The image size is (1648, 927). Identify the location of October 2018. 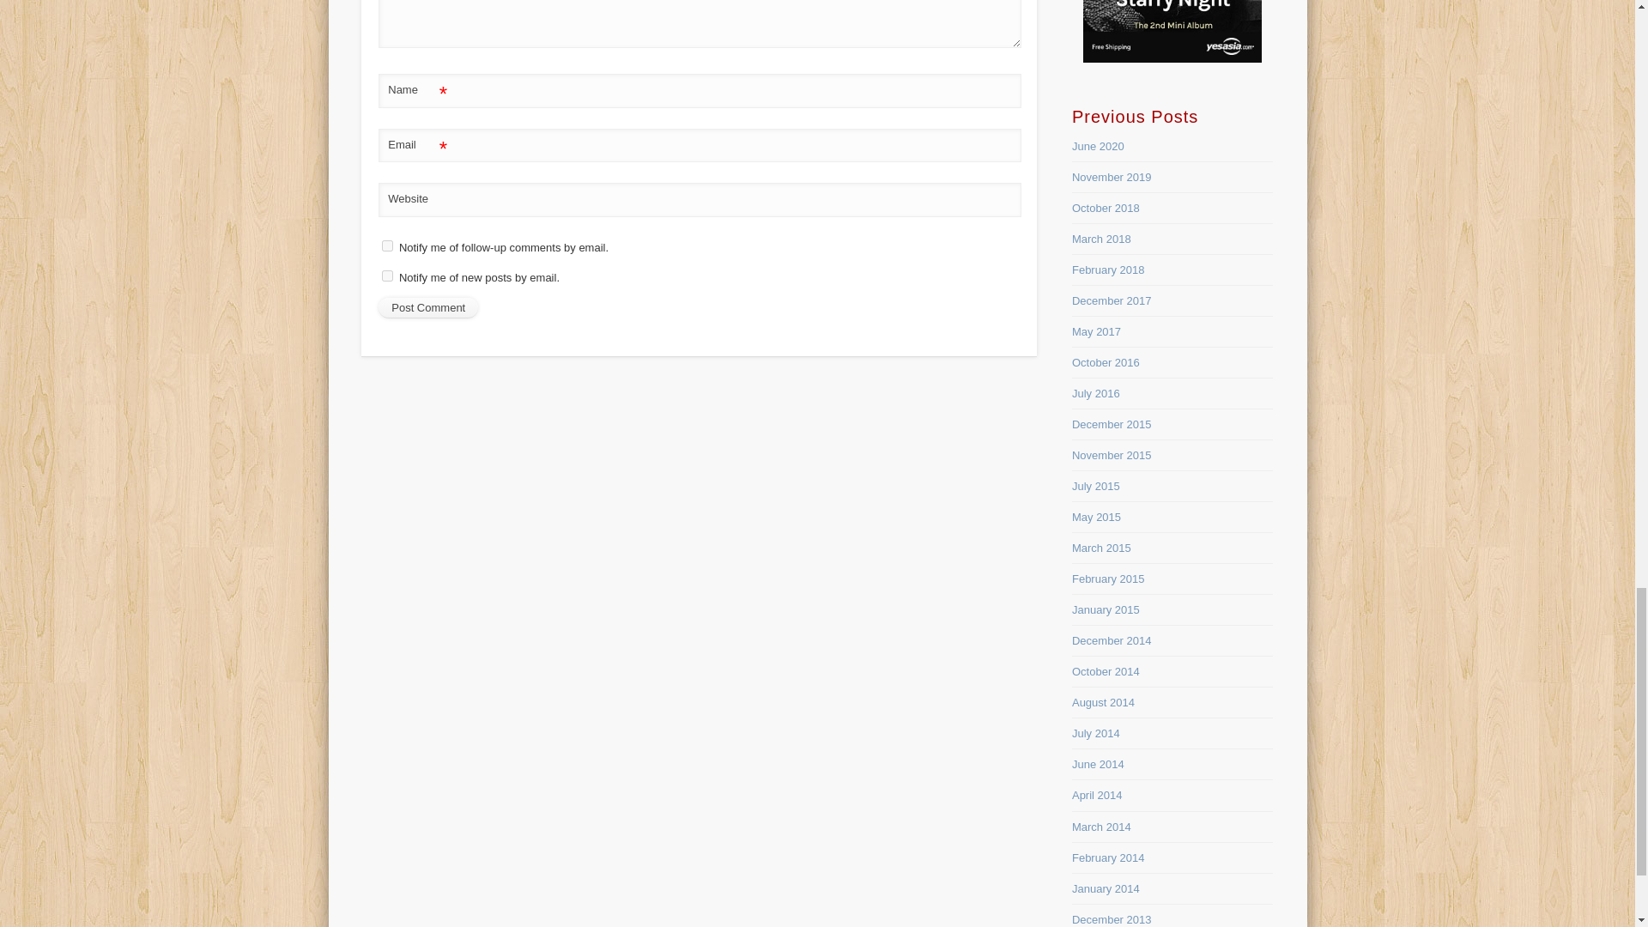
(1106, 208).